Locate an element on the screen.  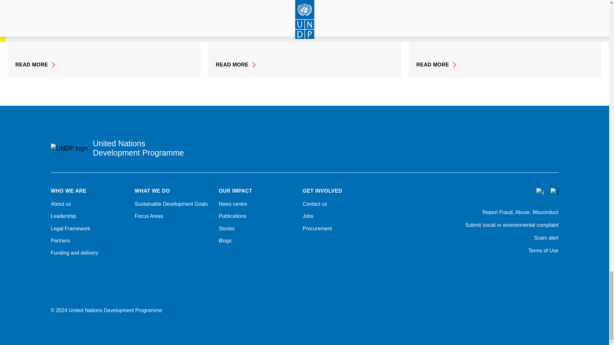
Sustainable Development Goals is located at coordinates (173, 204).